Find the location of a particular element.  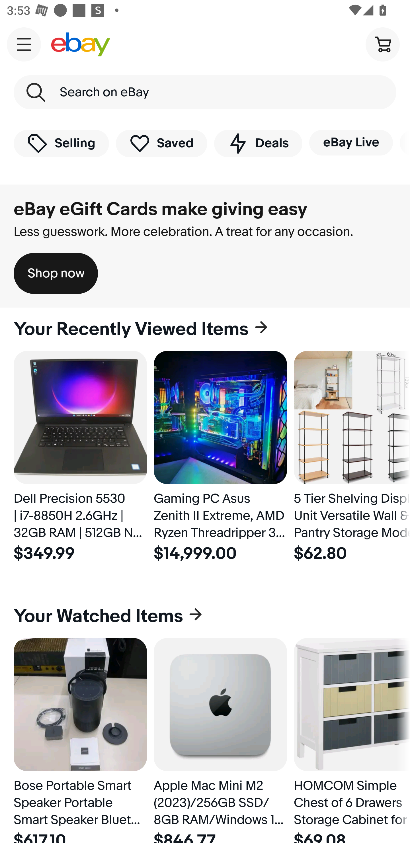

Cart button shopping cart is located at coordinates (382, 44).